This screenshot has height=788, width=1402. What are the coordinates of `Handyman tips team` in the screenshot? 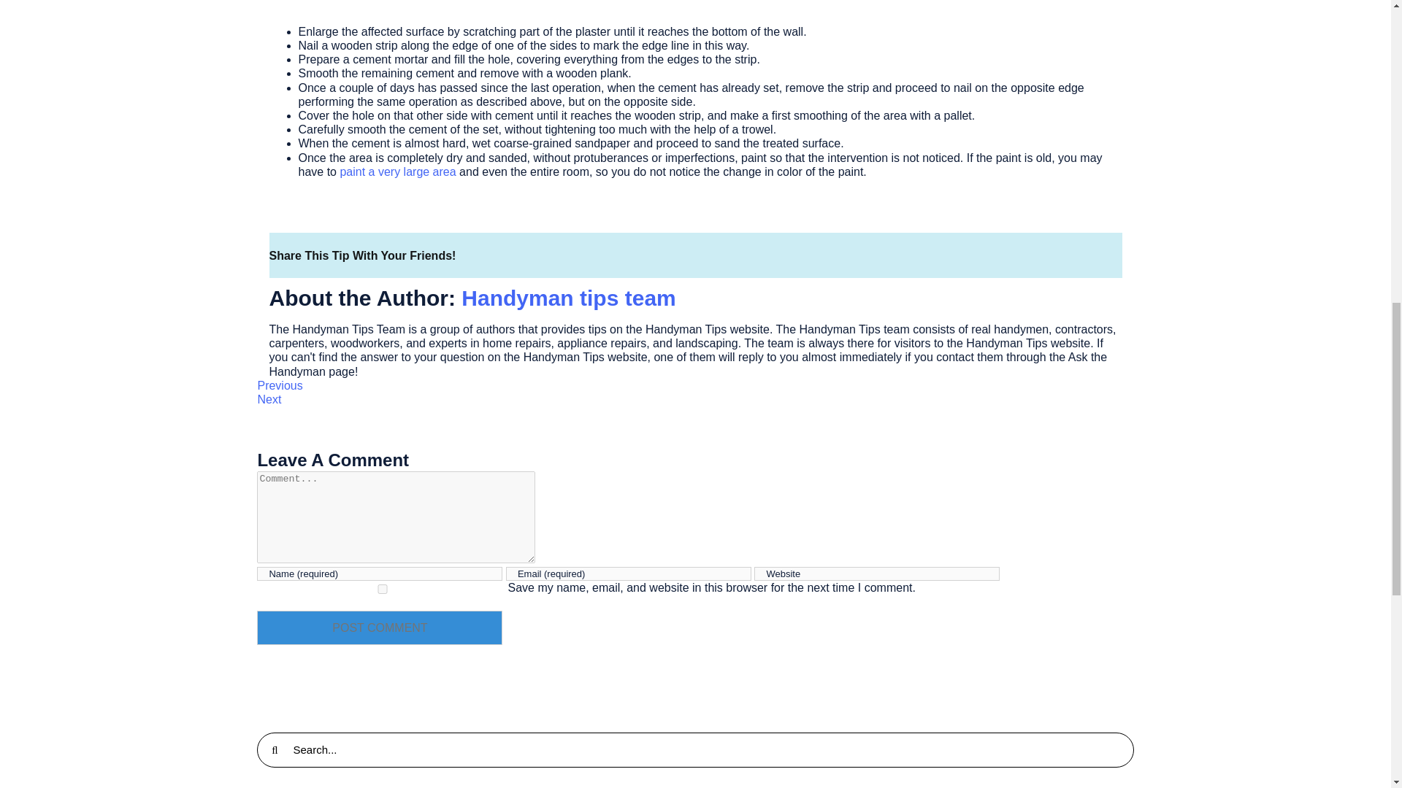 It's located at (568, 298).